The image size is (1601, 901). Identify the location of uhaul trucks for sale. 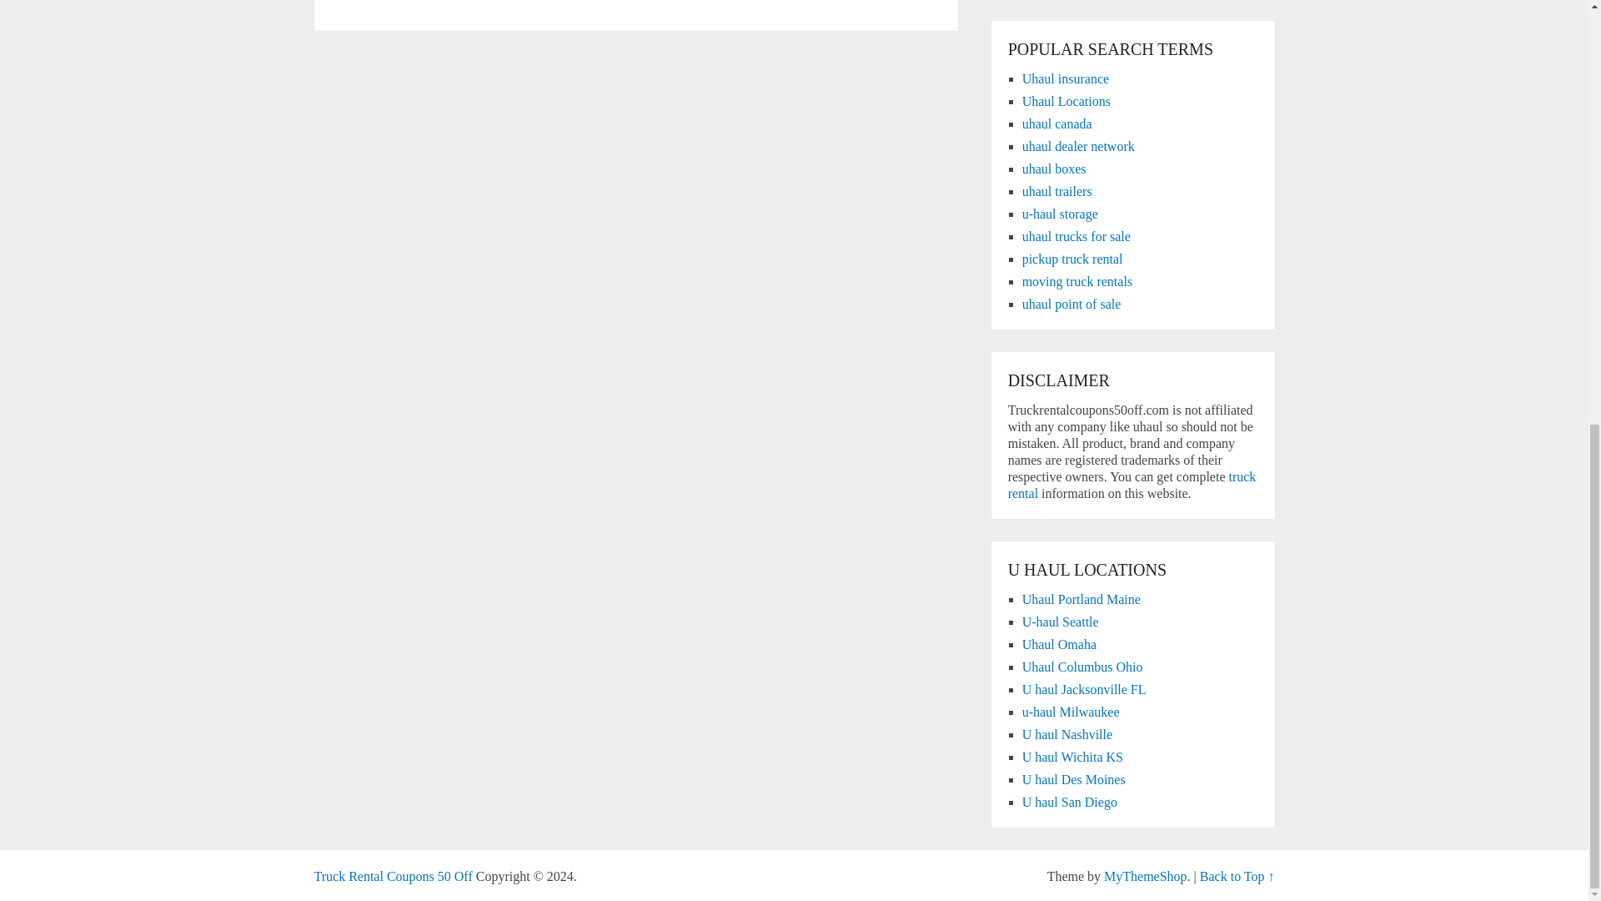
(1076, 236).